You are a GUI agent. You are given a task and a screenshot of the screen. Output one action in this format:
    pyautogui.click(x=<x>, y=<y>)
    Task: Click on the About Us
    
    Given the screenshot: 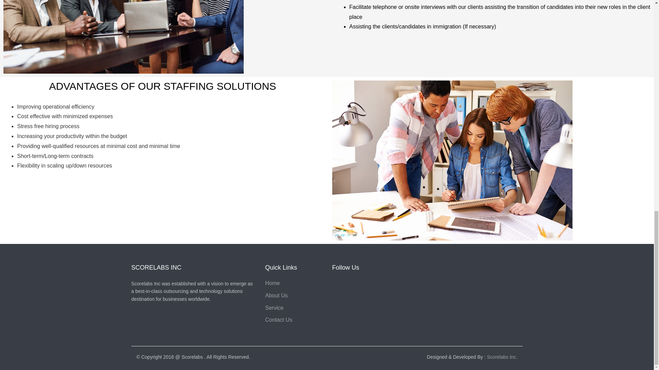 What is the action you would take?
    pyautogui.click(x=276, y=295)
    